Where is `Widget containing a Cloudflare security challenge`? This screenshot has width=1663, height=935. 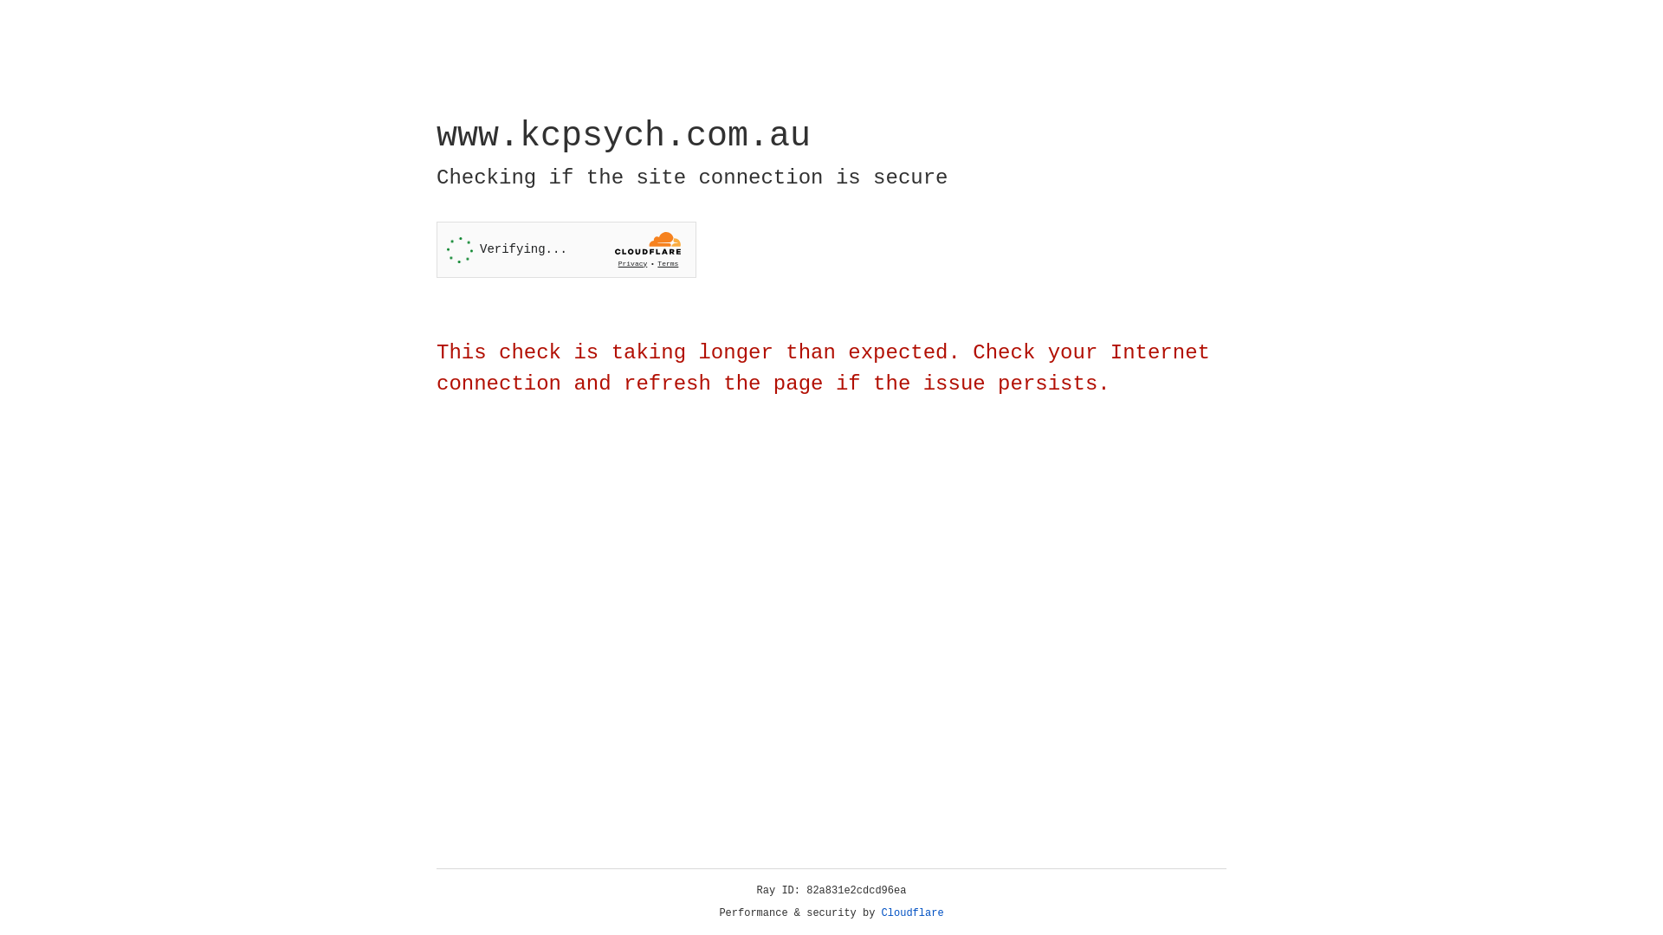 Widget containing a Cloudflare security challenge is located at coordinates (566, 249).